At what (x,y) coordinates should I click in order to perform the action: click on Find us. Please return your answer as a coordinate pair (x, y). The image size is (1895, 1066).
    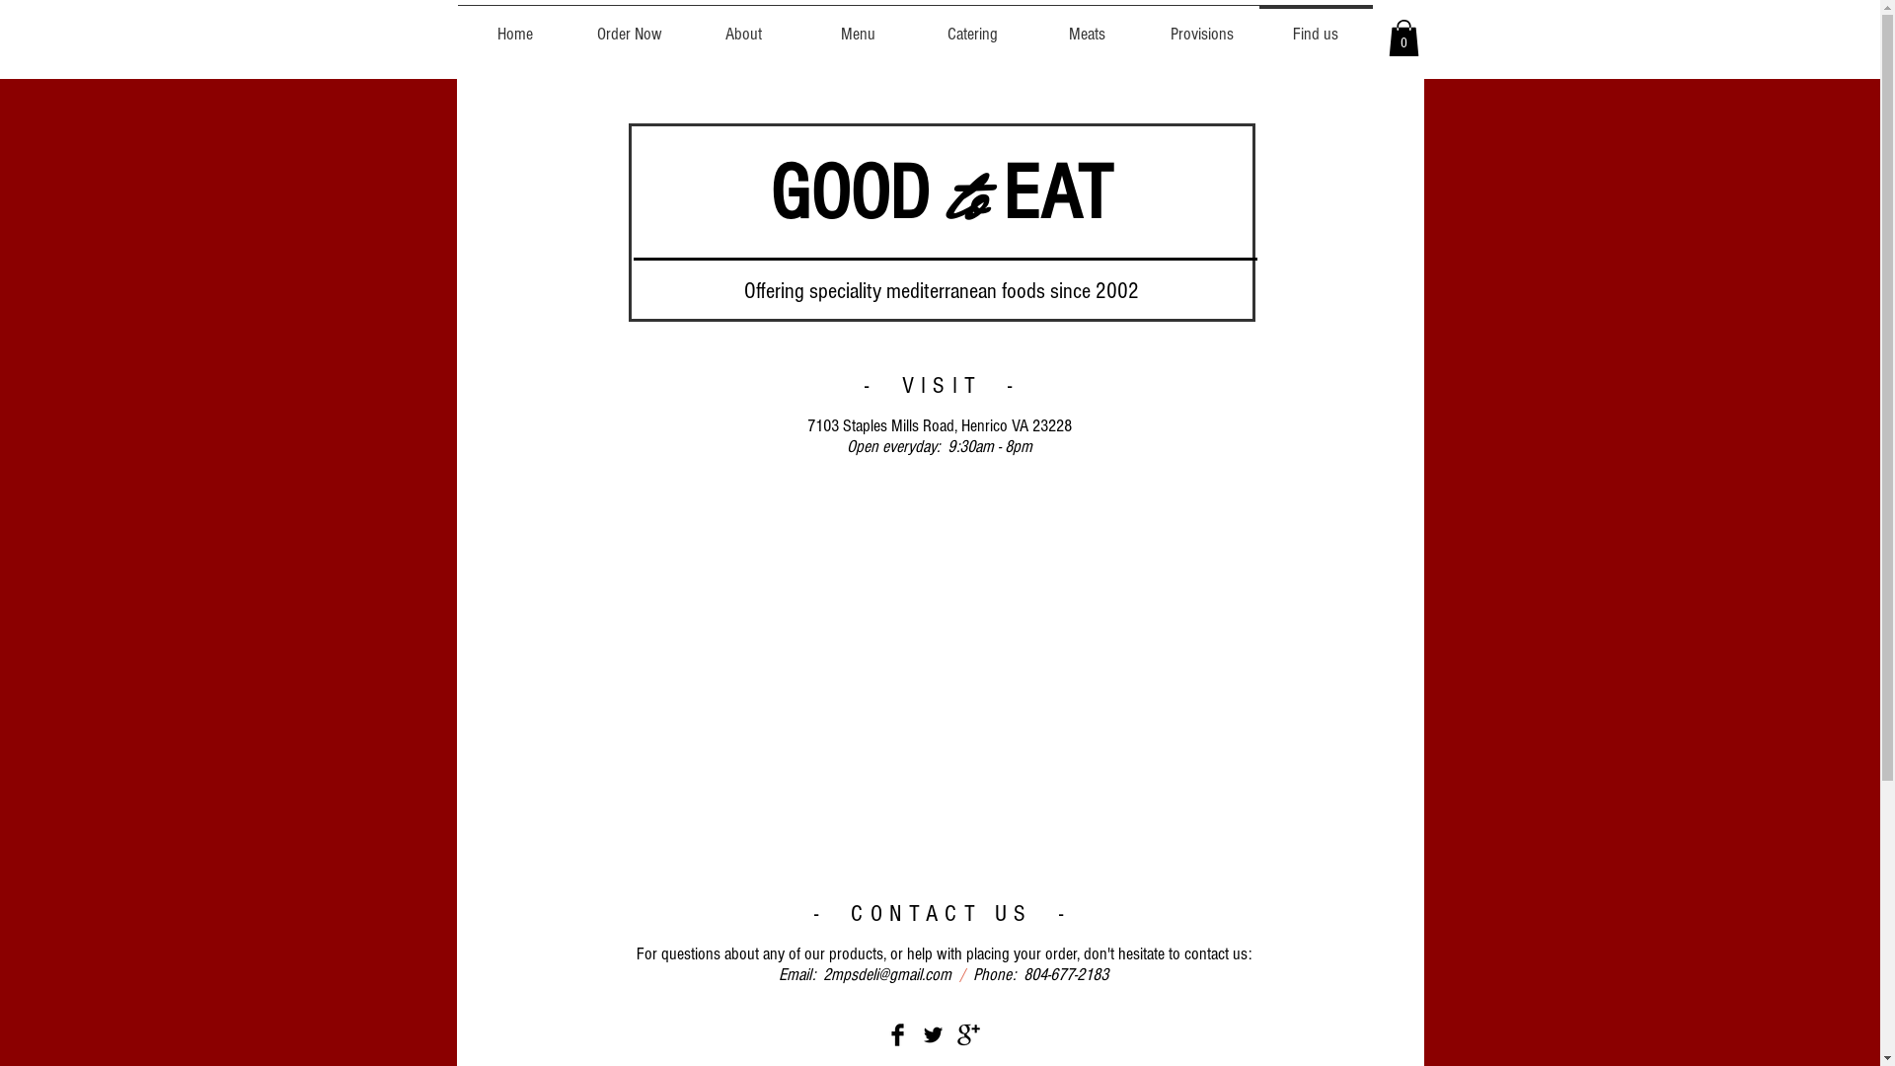
    Looking at the image, I should click on (1317, 26).